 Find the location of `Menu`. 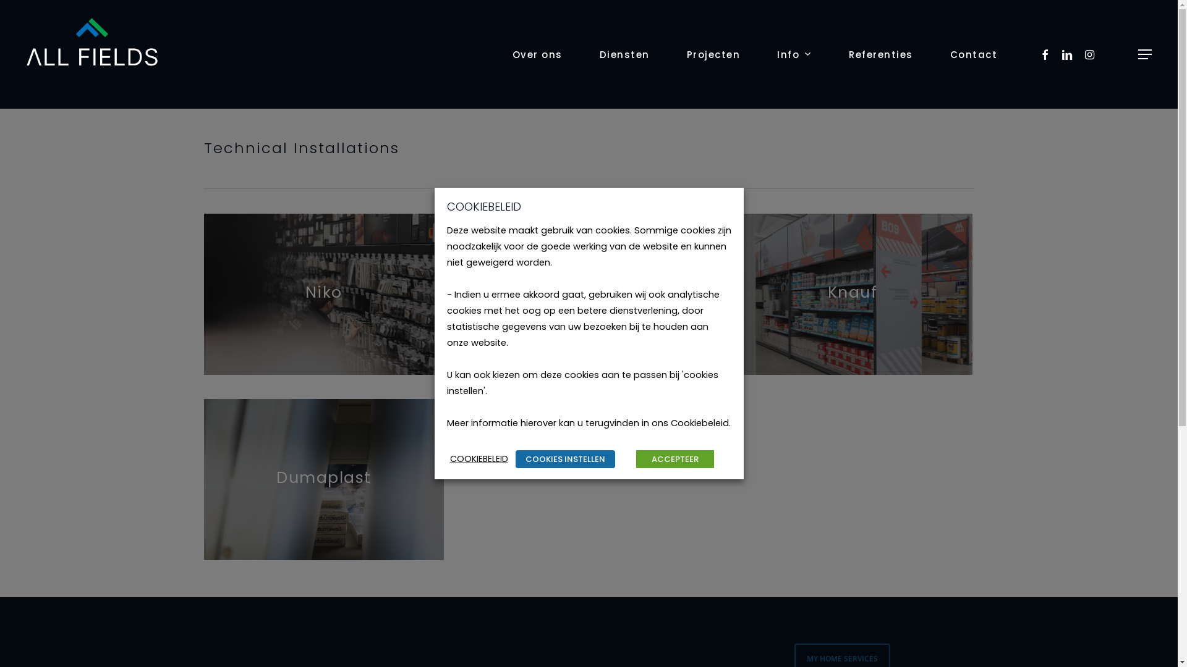

Menu is located at coordinates (1146, 54).